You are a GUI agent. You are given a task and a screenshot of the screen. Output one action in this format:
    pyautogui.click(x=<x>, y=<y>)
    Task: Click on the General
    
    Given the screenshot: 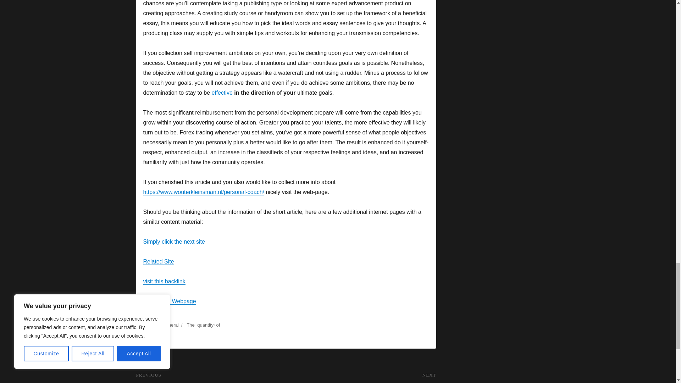 What is the action you would take?
    pyautogui.click(x=170, y=325)
    